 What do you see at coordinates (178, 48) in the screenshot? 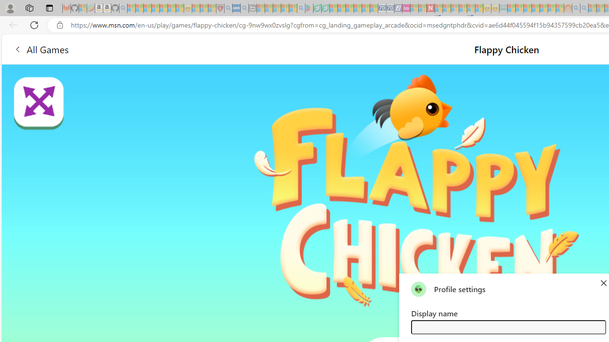
I see `All Games` at bounding box center [178, 48].